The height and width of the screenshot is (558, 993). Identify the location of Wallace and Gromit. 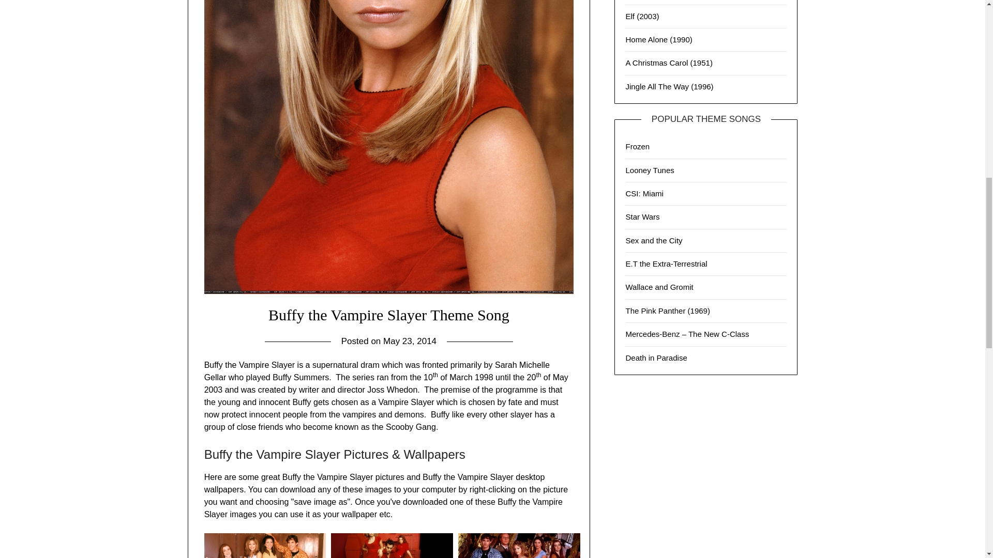
(659, 286).